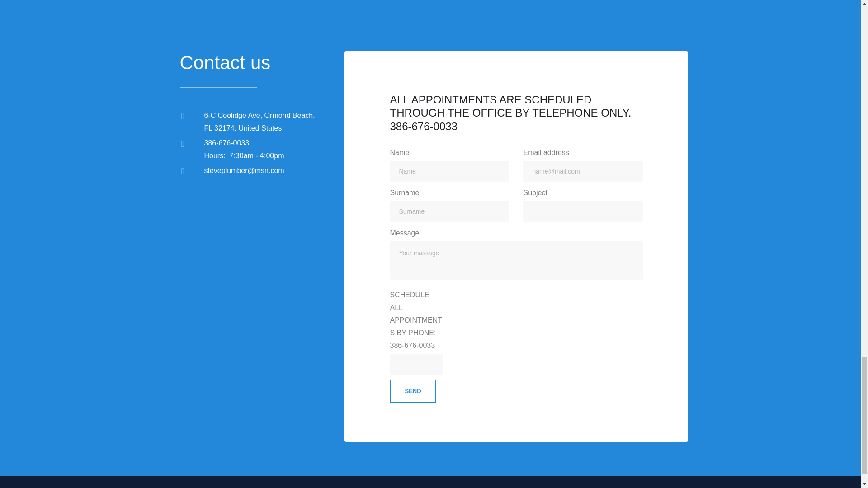 The height and width of the screenshot is (488, 868). Describe the element at coordinates (412, 391) in the screenshot. I see `SEND` at that location.